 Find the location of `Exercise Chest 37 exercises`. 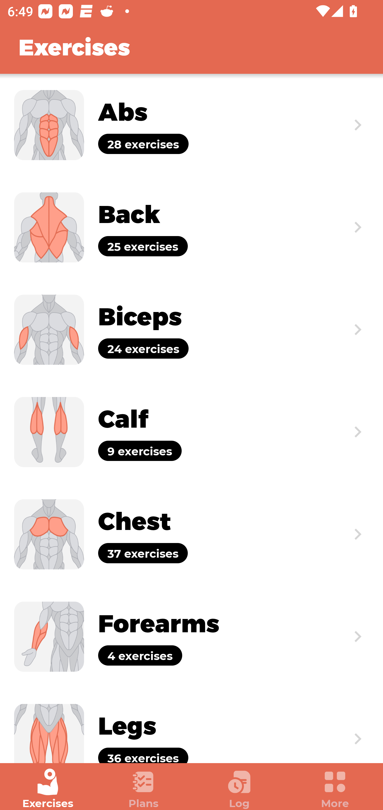

Exercise Chest 37 exercises is located at coordinates (191, 534).